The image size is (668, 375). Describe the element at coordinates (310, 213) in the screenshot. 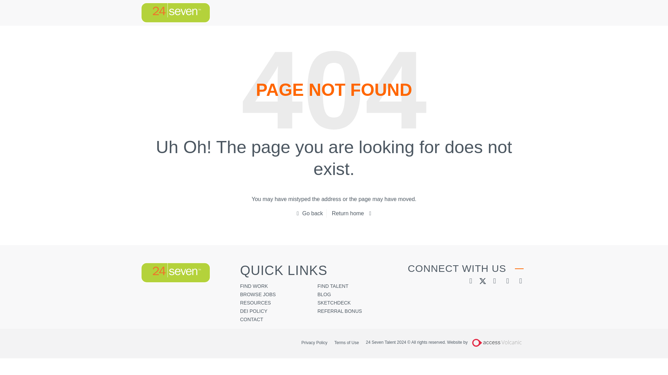

I see `Go back` at that location.